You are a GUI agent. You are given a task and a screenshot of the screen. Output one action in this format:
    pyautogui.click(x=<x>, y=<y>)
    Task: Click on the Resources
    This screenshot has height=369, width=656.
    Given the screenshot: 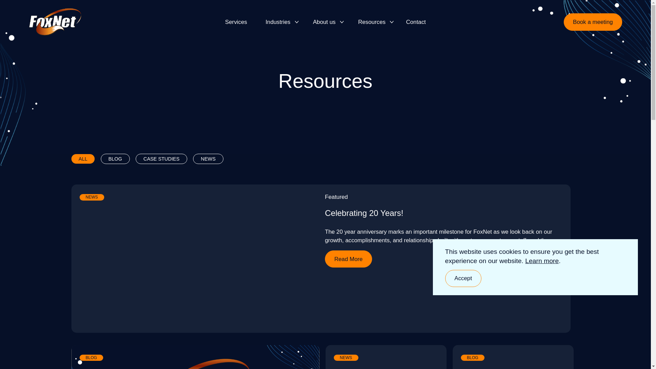 What is the action you would take?
    pyautogui.click(x=372, y=22)
    